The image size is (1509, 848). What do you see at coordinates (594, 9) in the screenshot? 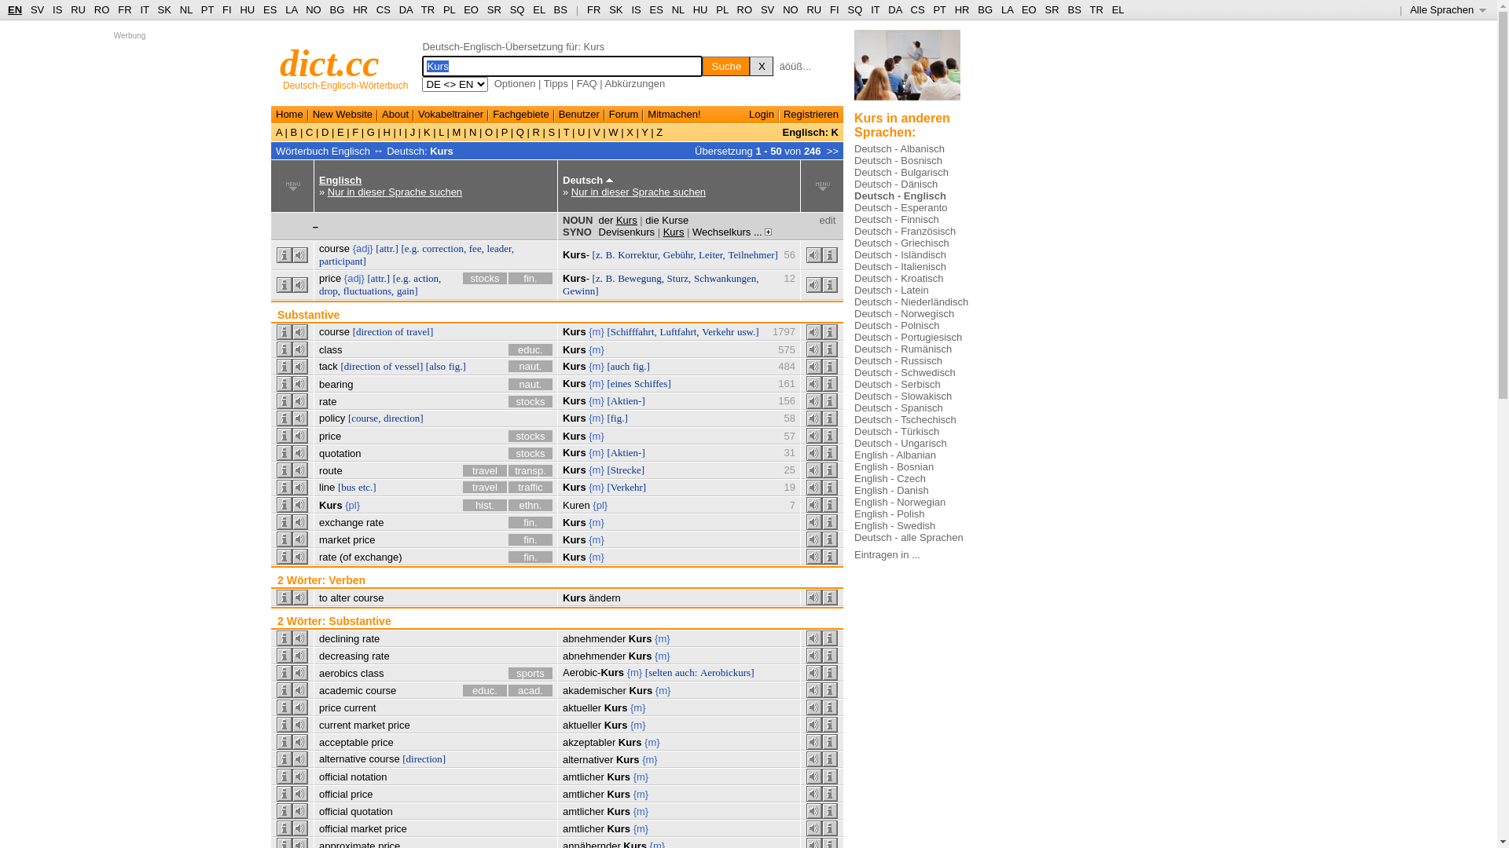
I see `FR` at bounding box center [594, 9].